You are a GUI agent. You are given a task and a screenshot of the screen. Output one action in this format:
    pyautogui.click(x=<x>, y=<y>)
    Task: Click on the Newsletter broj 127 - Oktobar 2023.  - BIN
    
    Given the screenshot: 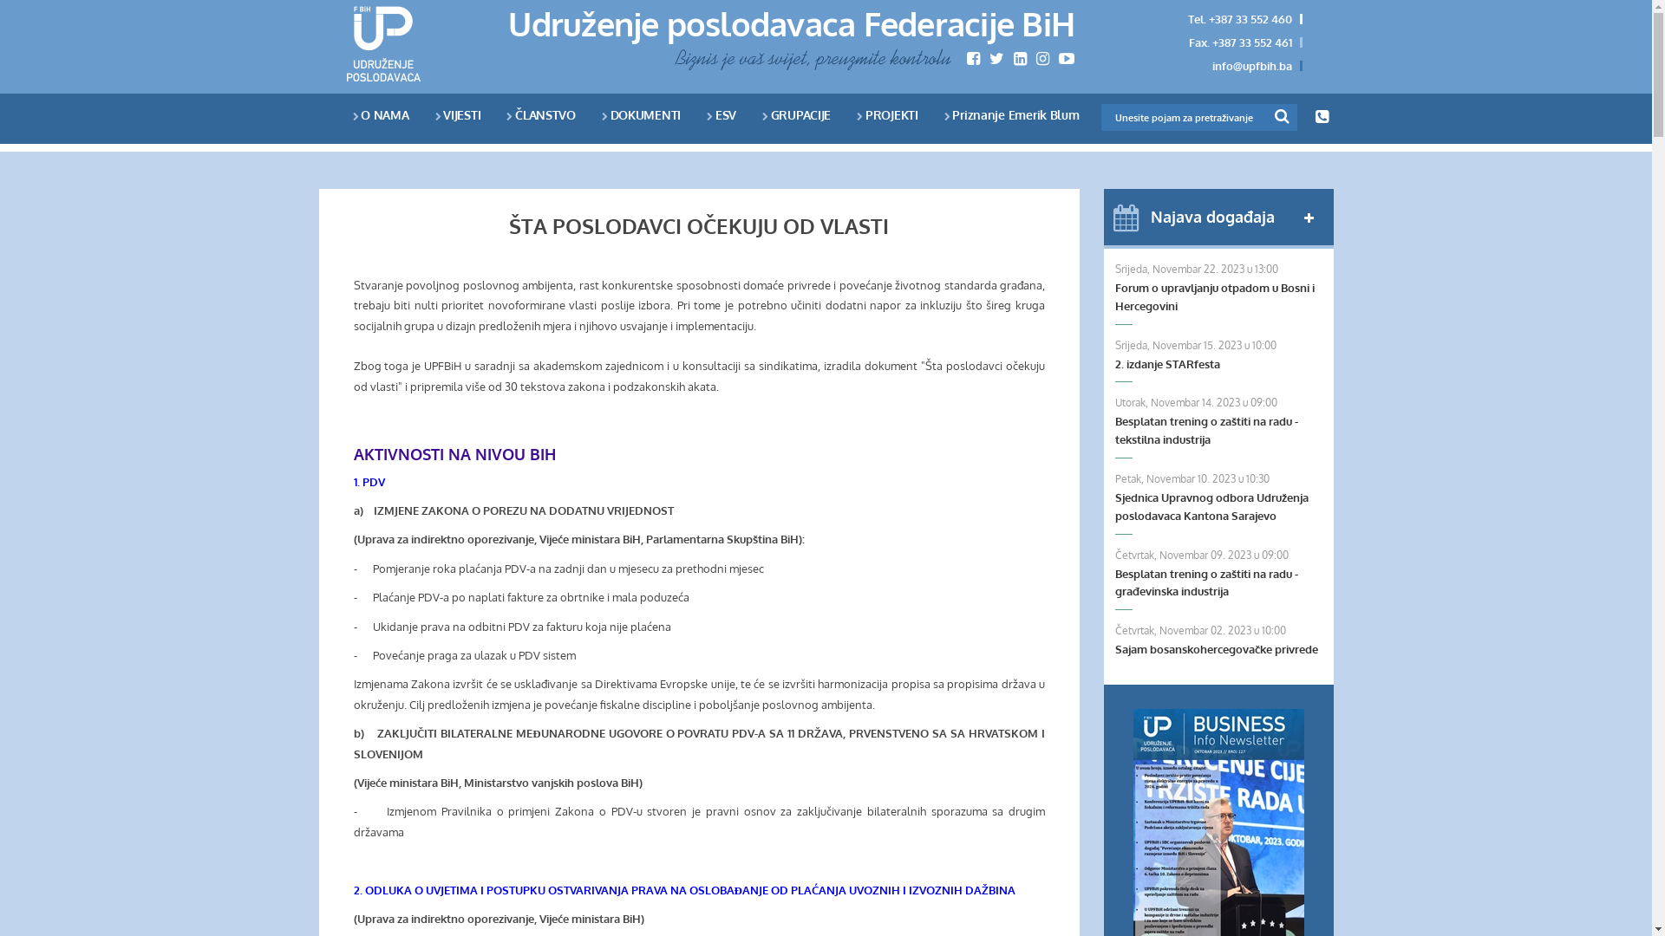 What is the action you would take?
    pyautogui.click(x=1219, y=818)
    